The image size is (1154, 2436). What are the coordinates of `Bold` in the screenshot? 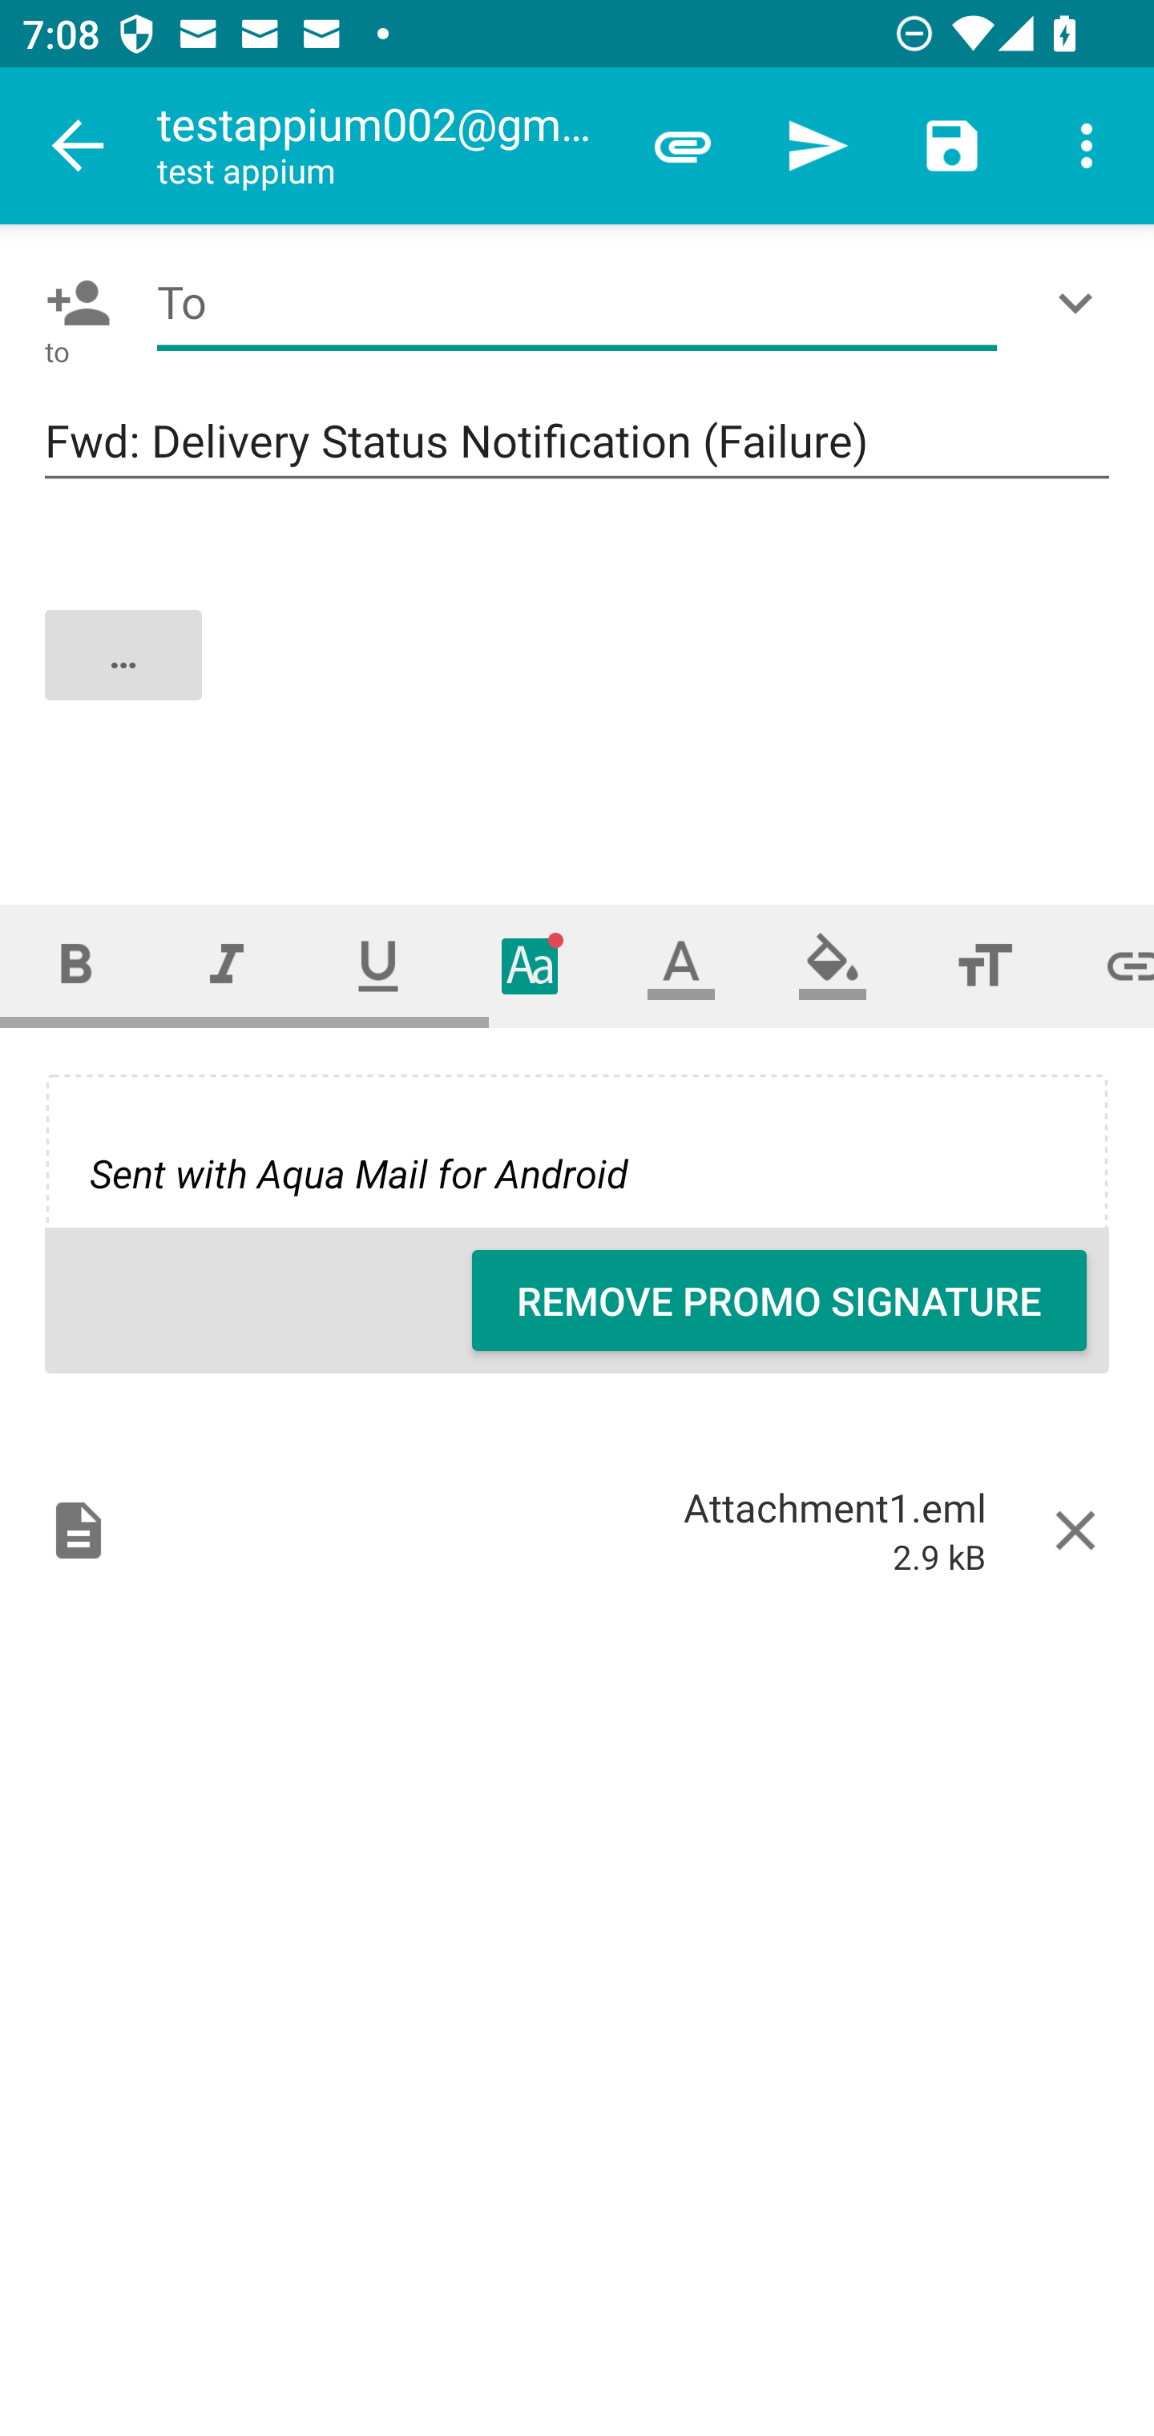 It's located at (75, 965).